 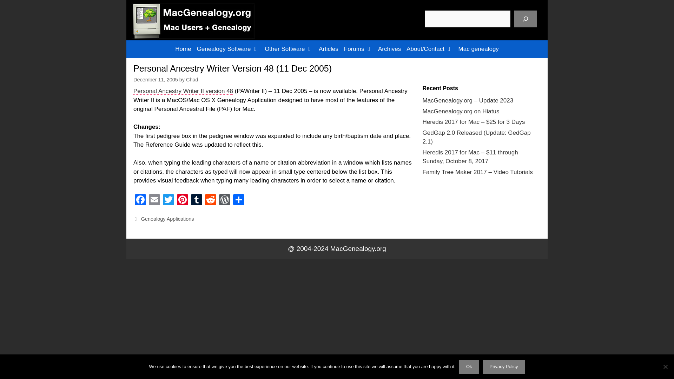 What do you see at coordinates (289, 49) in the screenshot?
I see `Other Software` at bounding box center [289, 49].